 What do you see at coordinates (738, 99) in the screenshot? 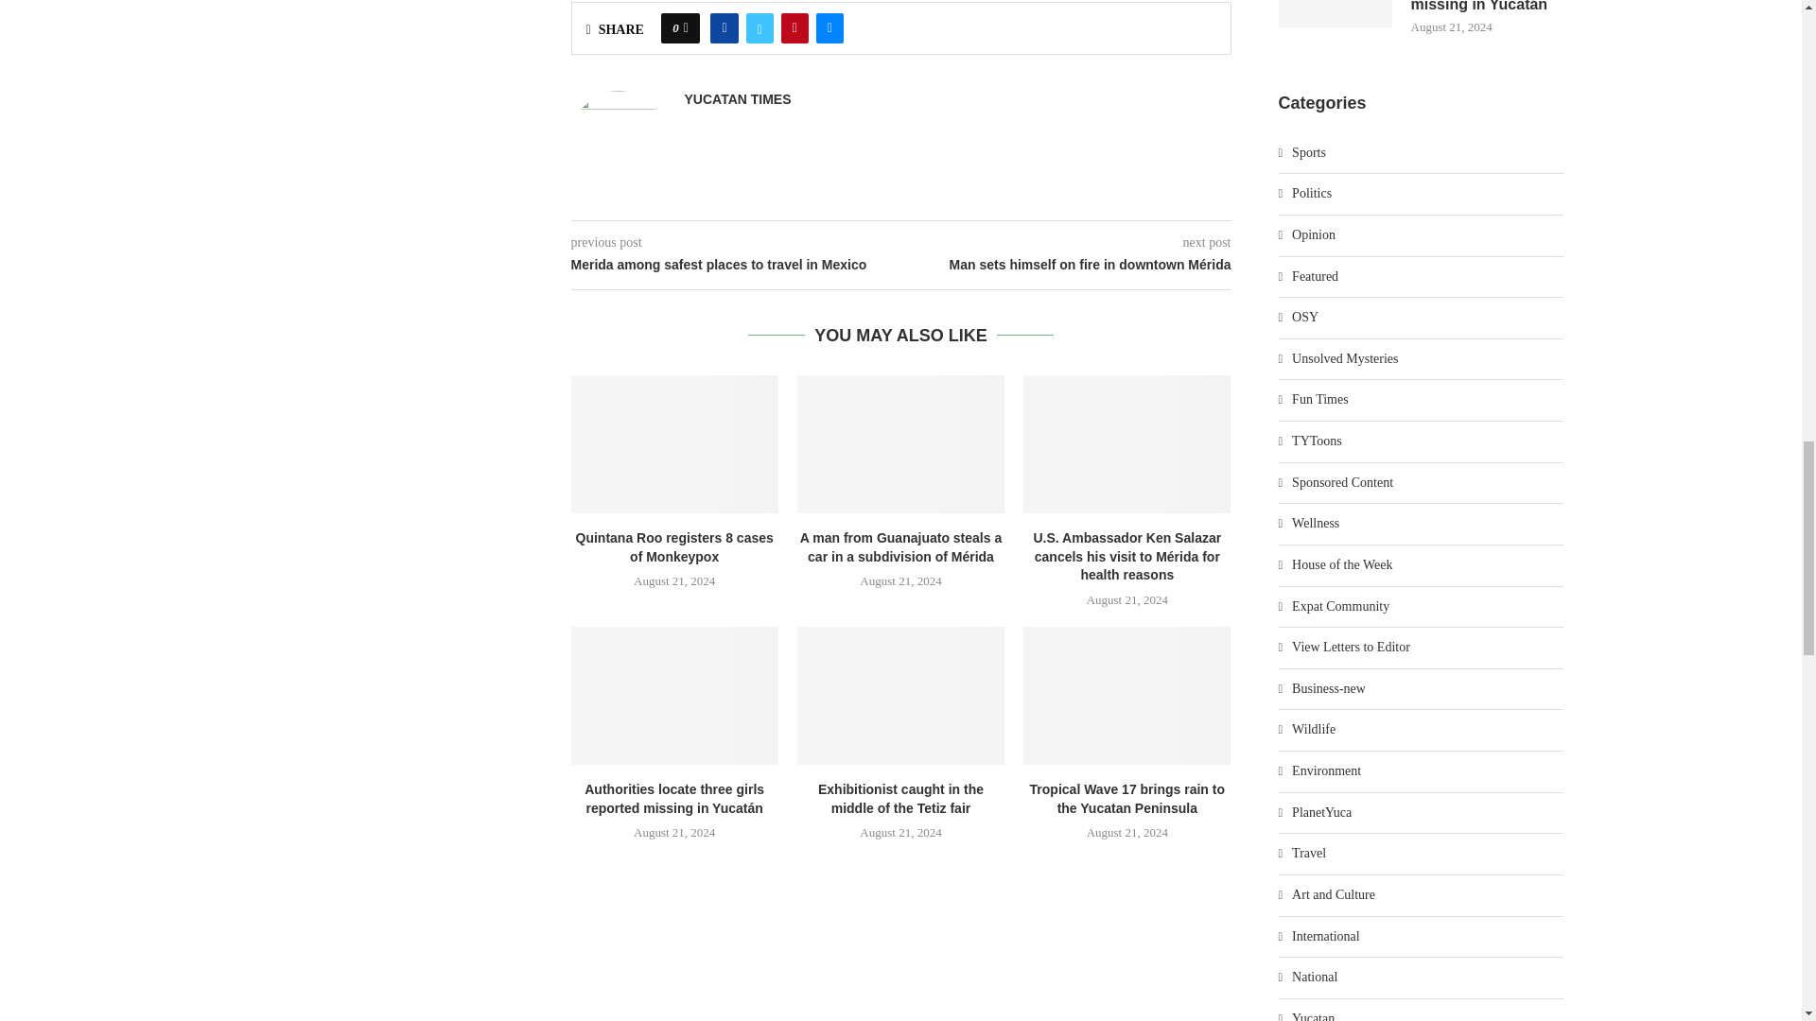
I see `Author Yucatan Times` at bounding box center [738, 99].